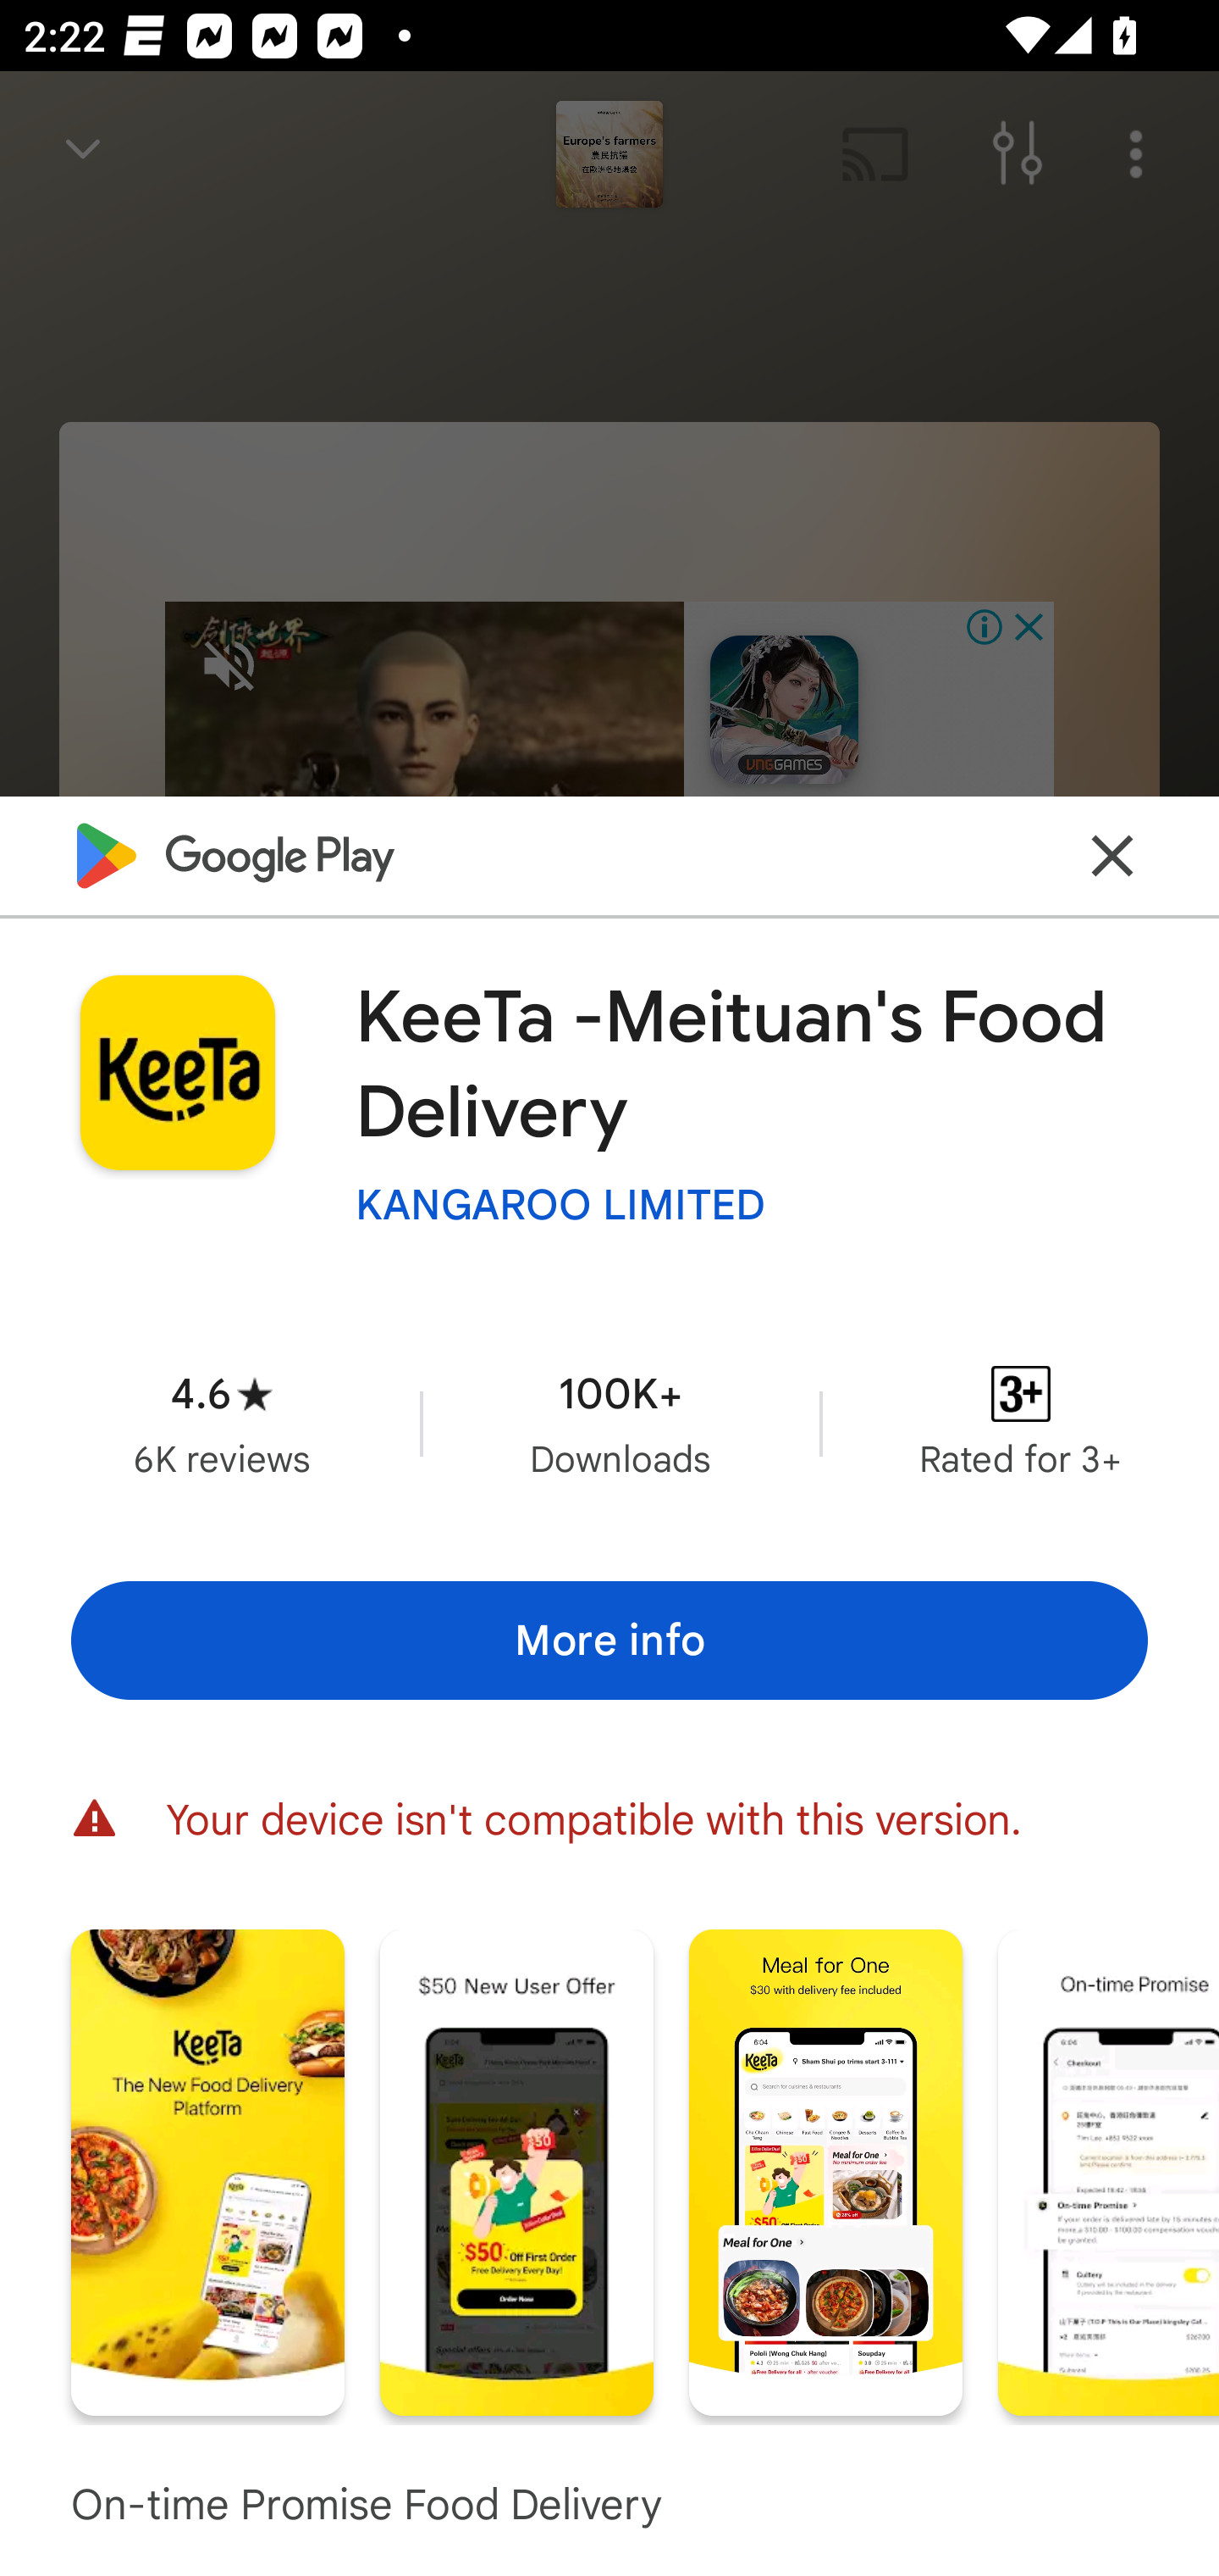 The height and width of the screenshot is (2576, 1219). I want to click on Screenshot "3" of "6", so click(825, 2173).